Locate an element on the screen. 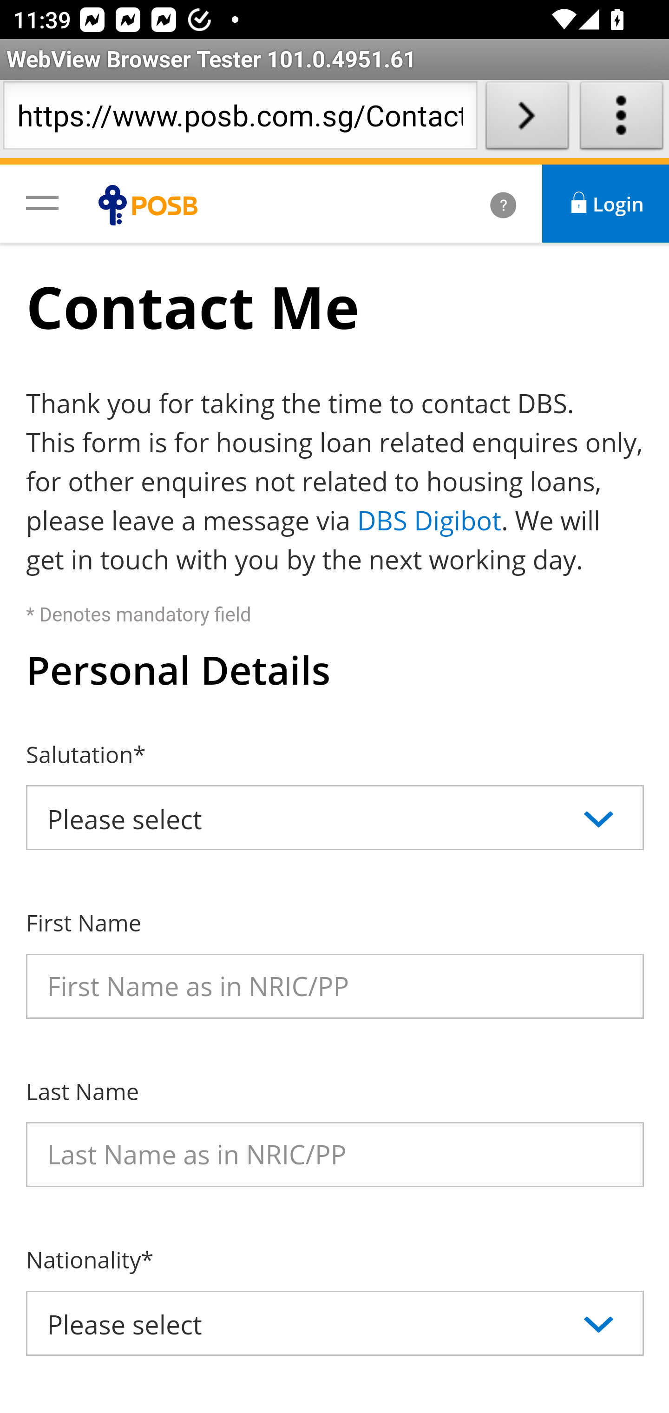 This screenshot has height=1413, width=669. DBS Digibot is located at coordinates (429, 520).